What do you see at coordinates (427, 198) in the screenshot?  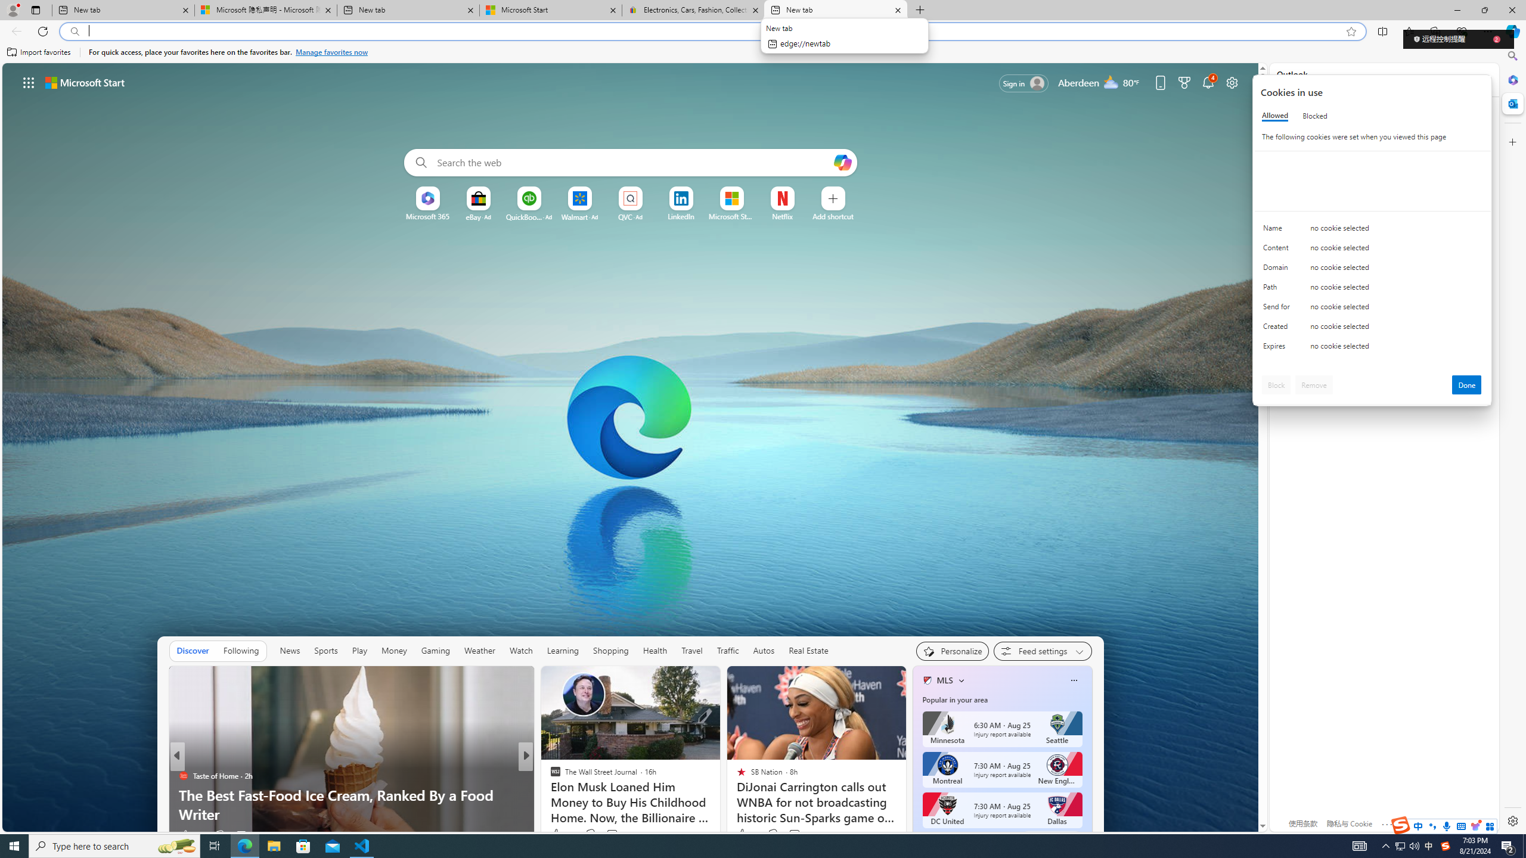 I see `To get missing image descriptions, open the context menu.` at bounding box center [427, 198].